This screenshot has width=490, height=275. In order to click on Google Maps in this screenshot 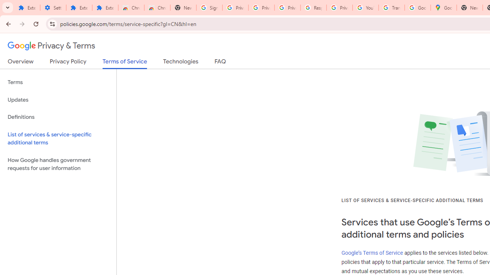, I will do `click(443, 8)`.